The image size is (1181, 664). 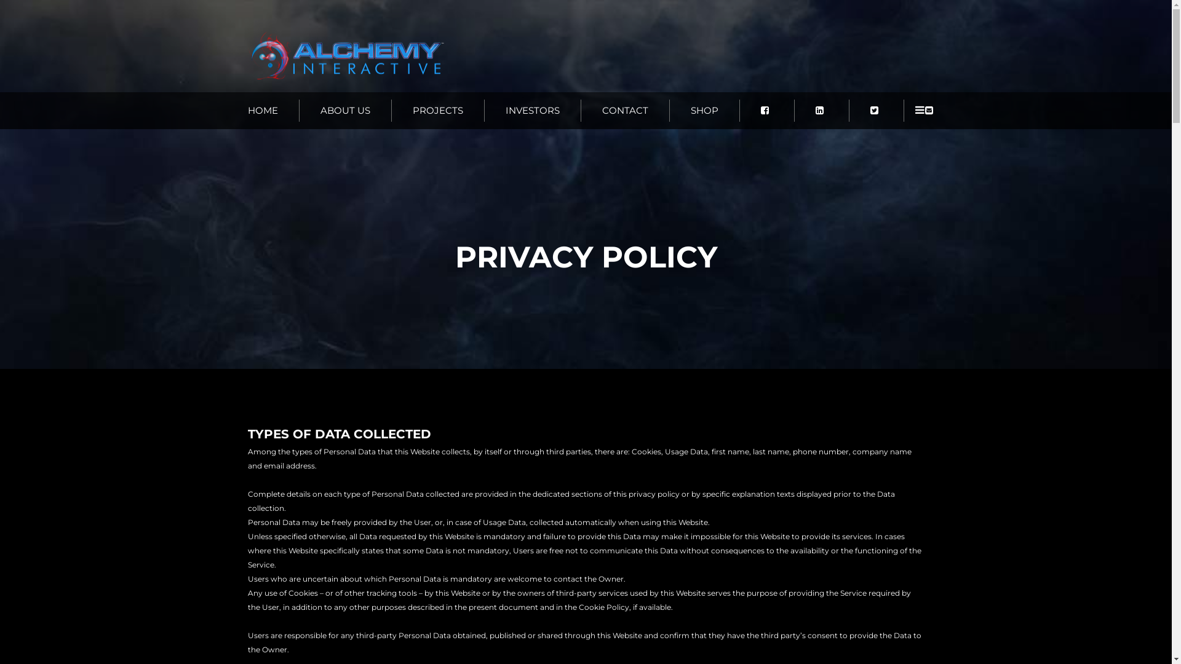 I want to click on HOME, so click(x=273, y=111).